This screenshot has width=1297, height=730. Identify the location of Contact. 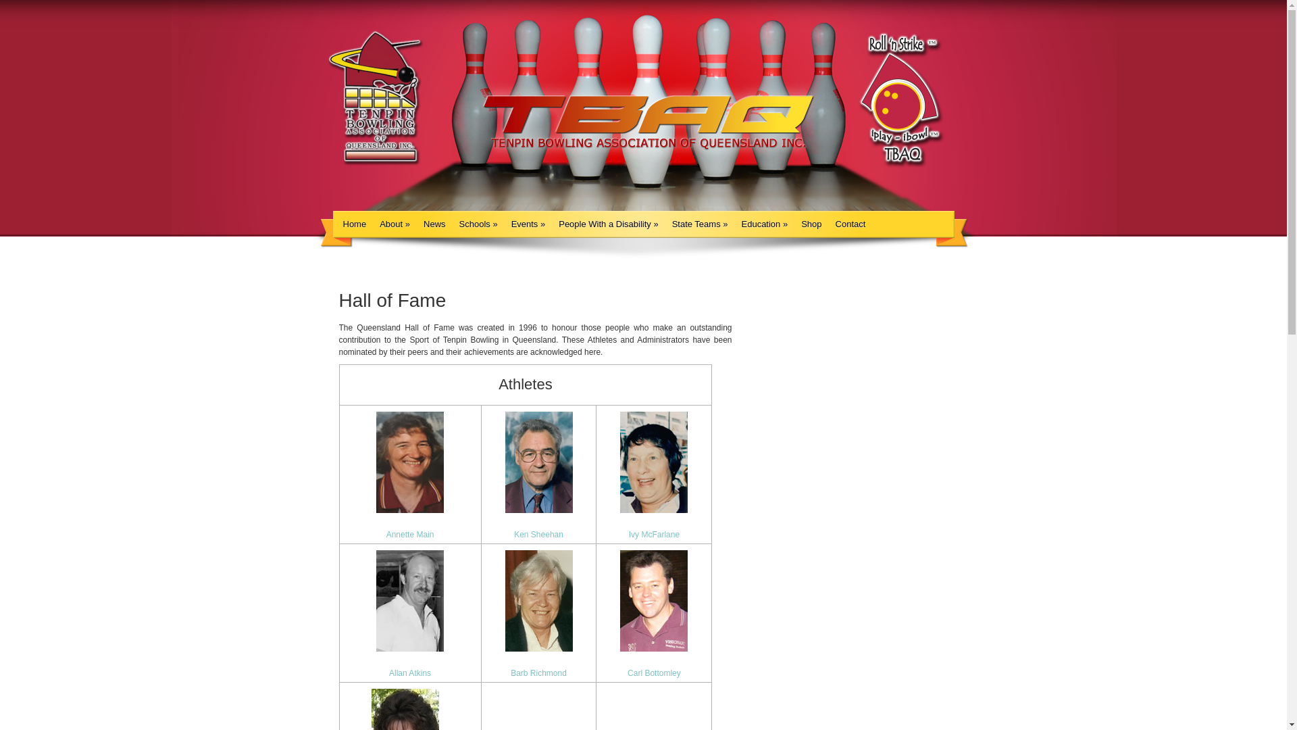
(851, 224).